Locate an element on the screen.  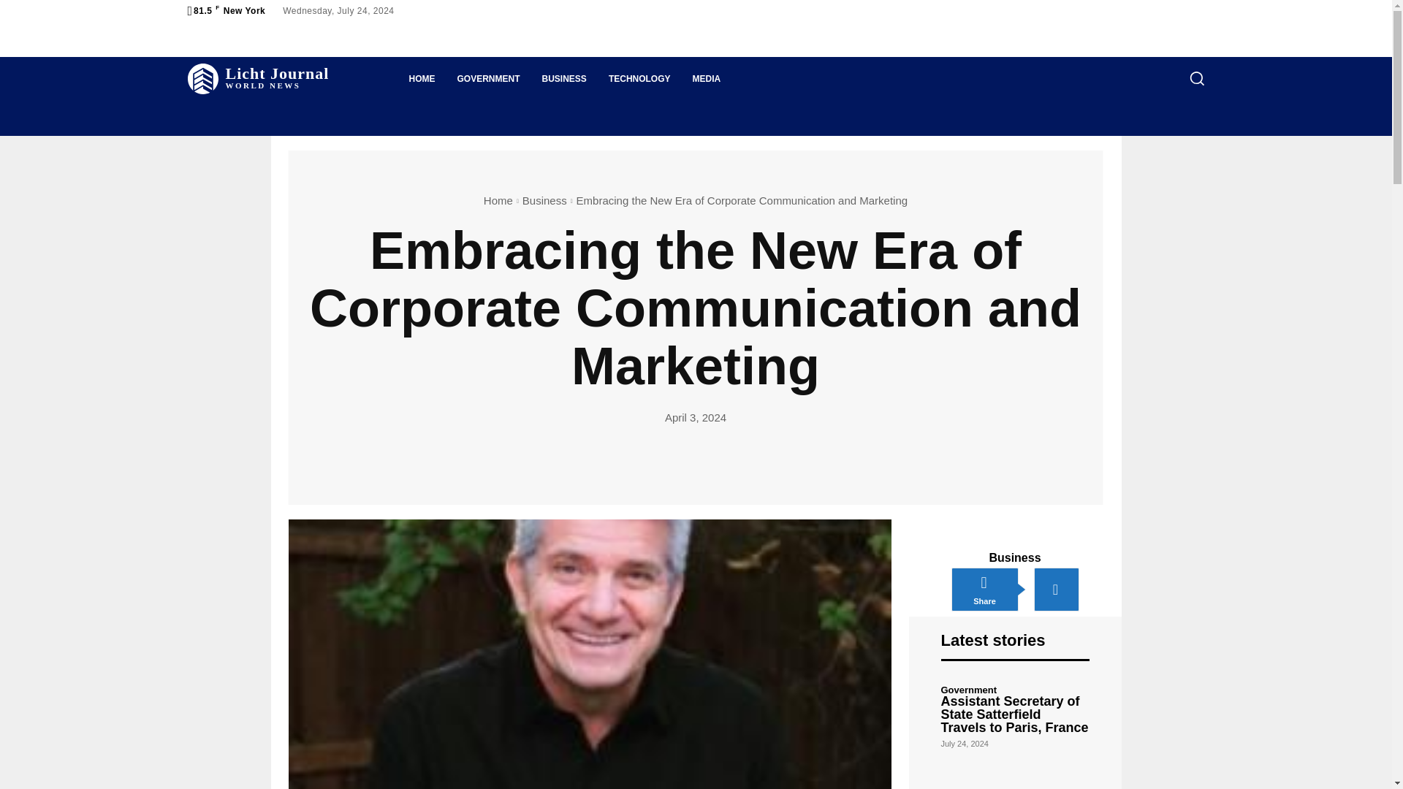
Business is located at coordinates (544, 200).